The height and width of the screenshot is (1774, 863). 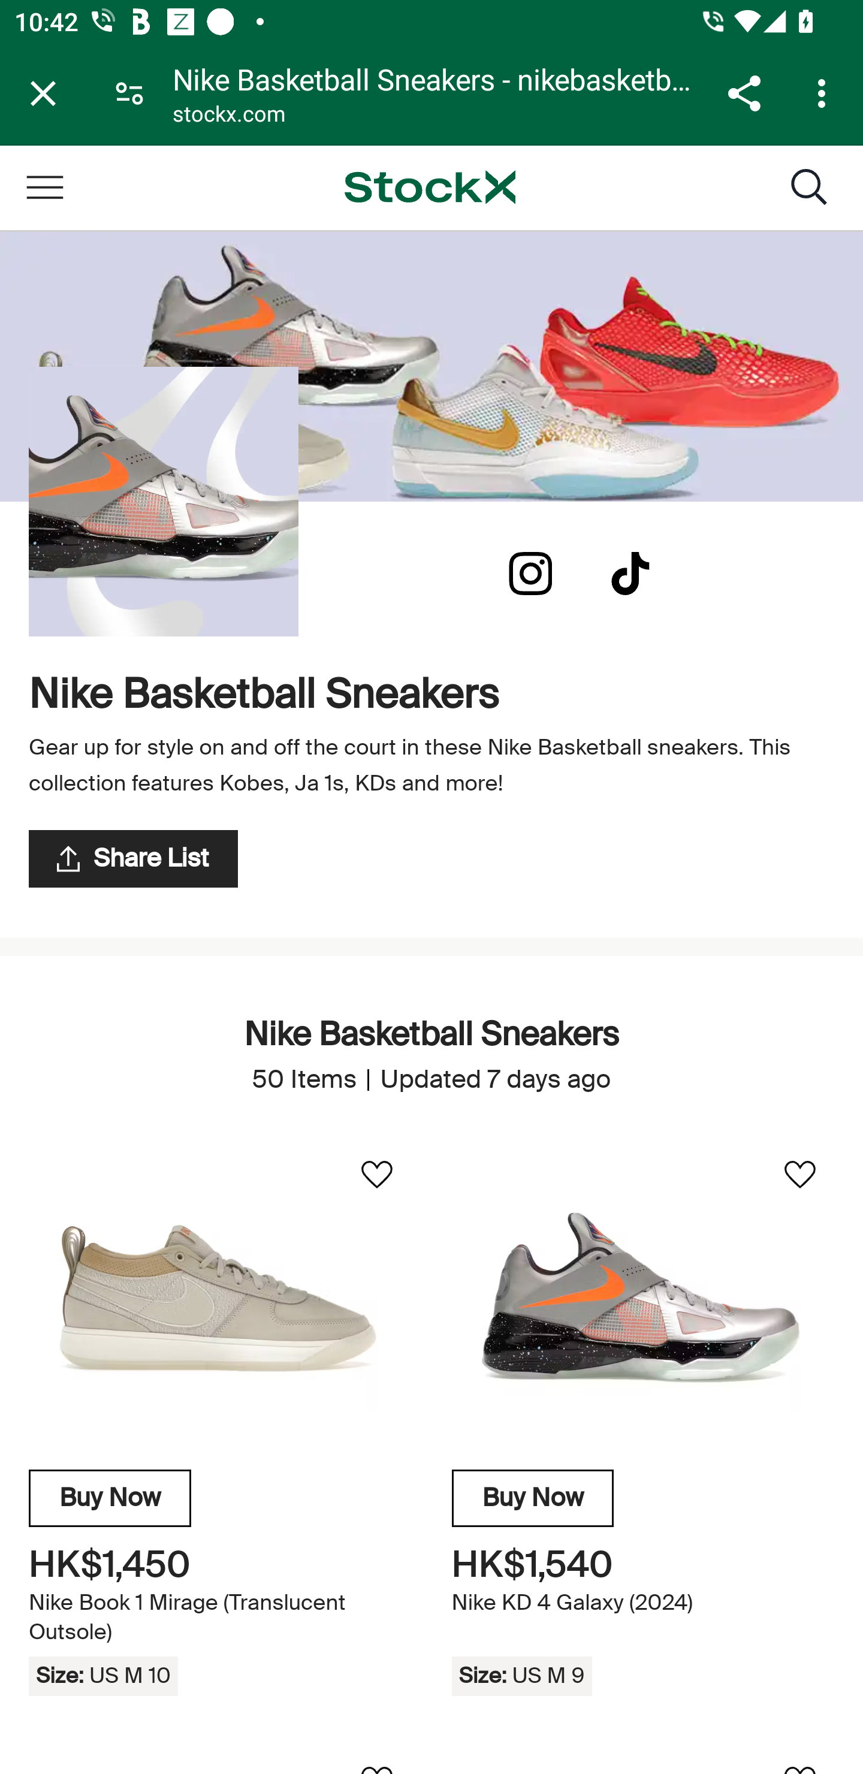 I want to click on nike-book-1-light-orewood-brown?size=10, so click(x=219, y=1298).